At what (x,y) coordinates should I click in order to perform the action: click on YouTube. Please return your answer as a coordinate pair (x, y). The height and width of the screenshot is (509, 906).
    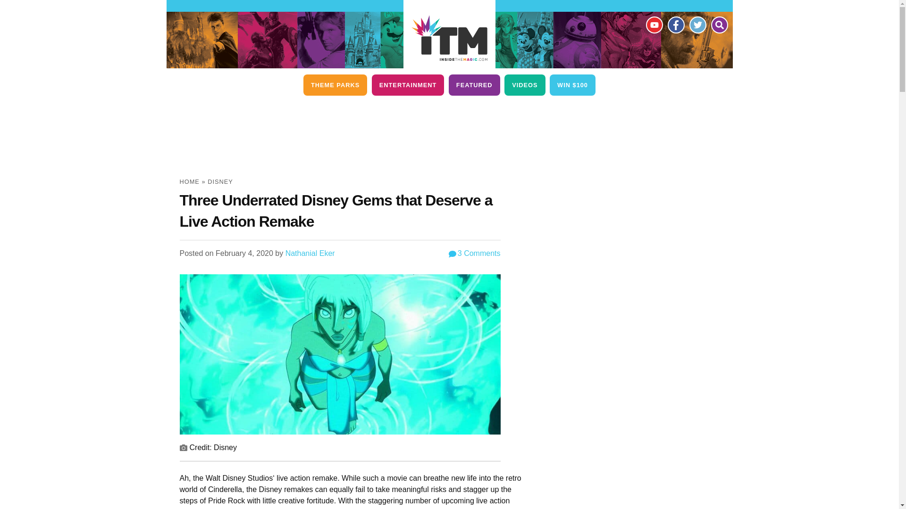
    Looking at the image, I should click on (654, 25).